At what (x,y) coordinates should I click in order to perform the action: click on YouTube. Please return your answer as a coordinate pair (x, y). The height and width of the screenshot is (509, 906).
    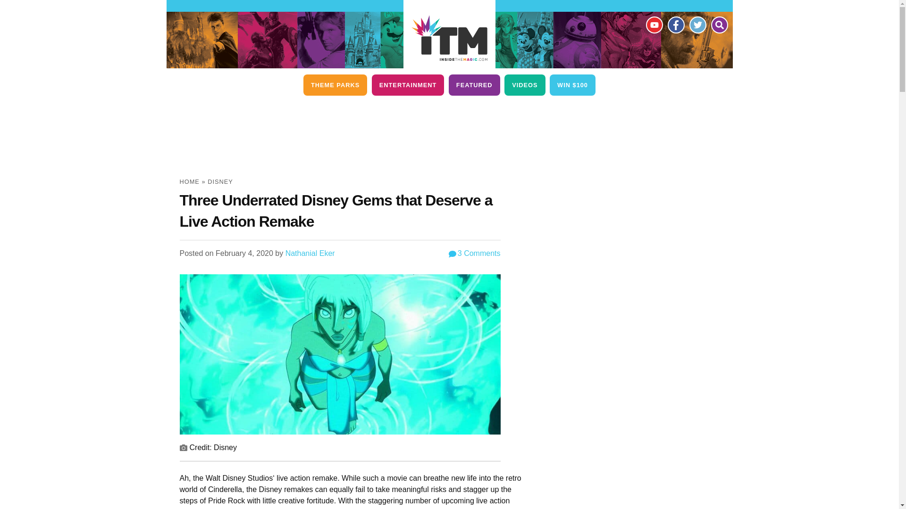
    Looking at the image, I should click on (654, 25).